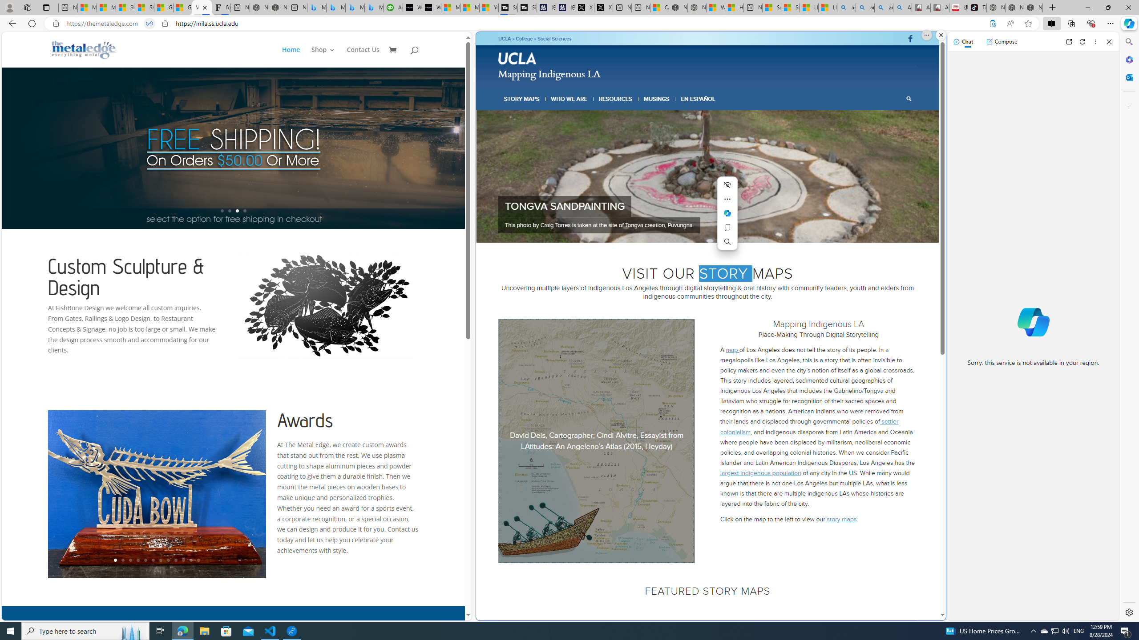 The width and height of the screenshot is (1139, 640). Describe the element at coordinates (728, 219) in the screenshot. I see `Mini menu on text selection` at that location.